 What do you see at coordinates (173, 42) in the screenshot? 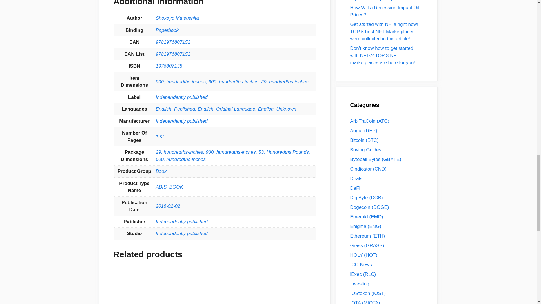
I see `9781976807152` at bounding box center [173, 42].